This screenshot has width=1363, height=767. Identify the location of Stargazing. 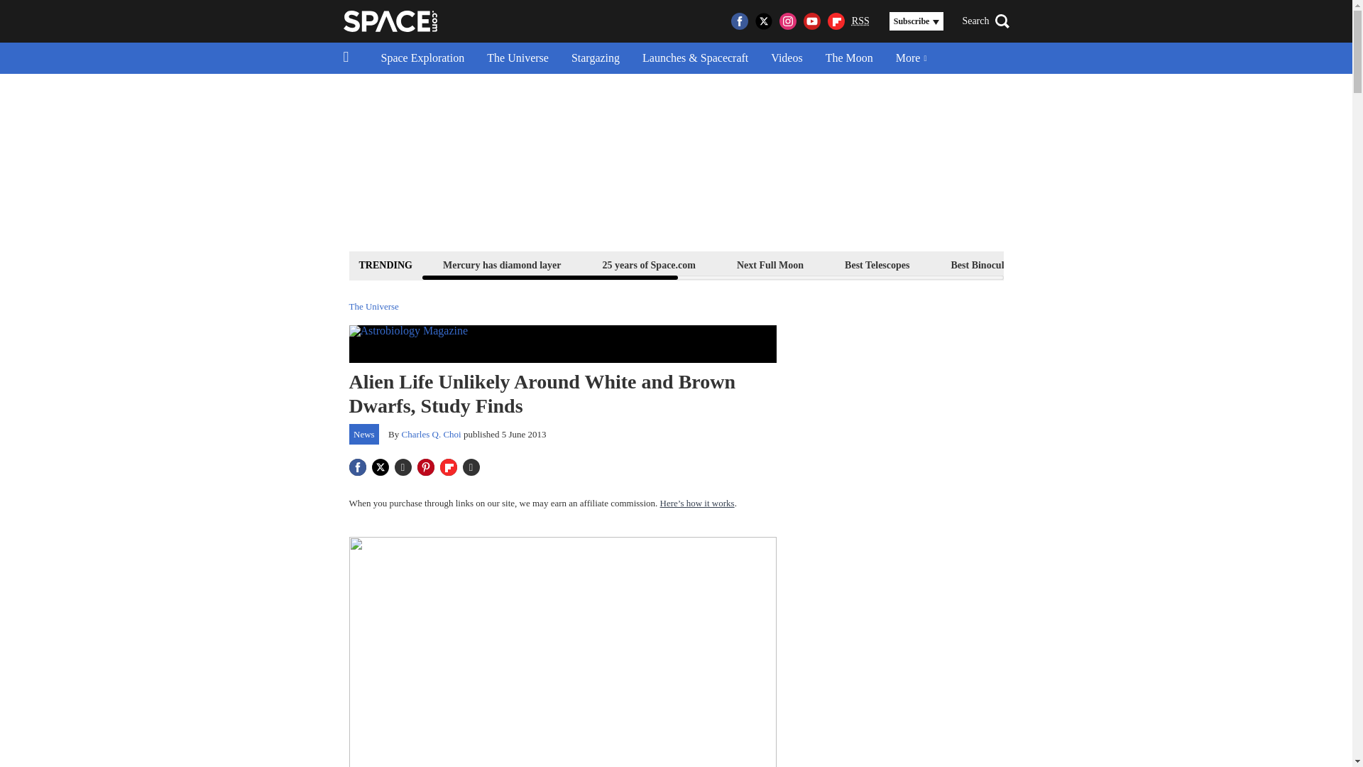
(595, 58).